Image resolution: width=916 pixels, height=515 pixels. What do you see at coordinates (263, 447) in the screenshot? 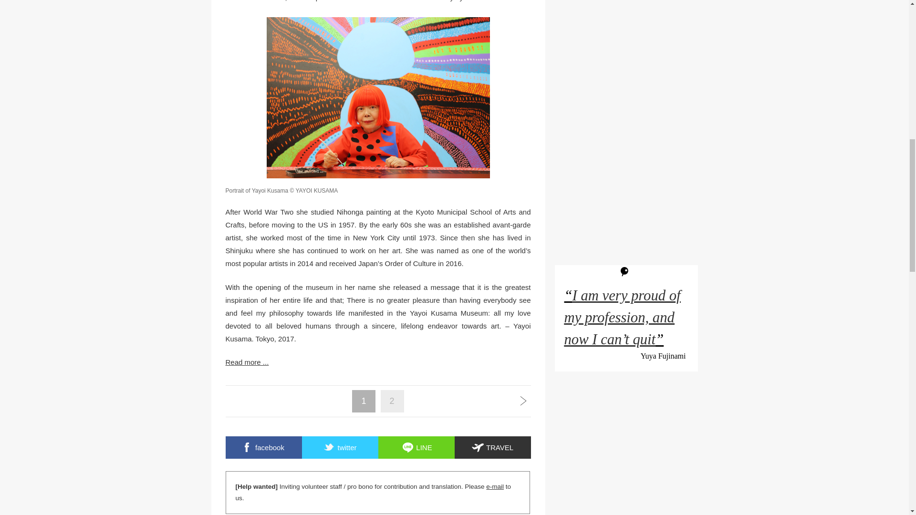
I see `facebook` at bounding box center [263, 447].